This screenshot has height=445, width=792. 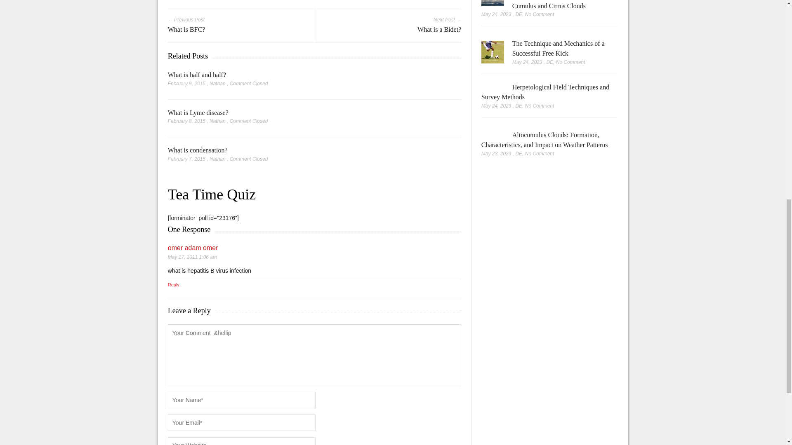 What do you see at coordinates (218, 83) in the screenshot?
I see `Nathan` at bounding box center [218, 83].